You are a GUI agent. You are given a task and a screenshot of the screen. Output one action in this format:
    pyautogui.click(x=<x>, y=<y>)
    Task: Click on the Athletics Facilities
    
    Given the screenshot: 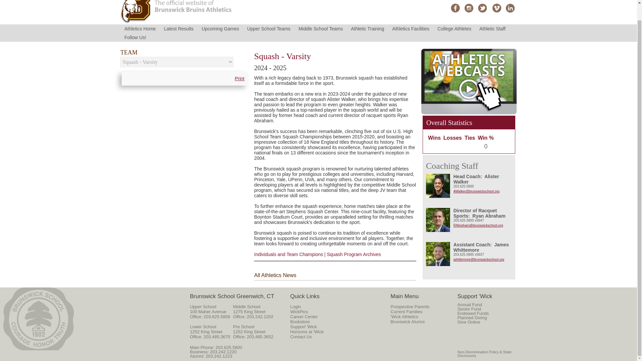 What is the action you would take?
    pyautogui.click(x=411, y=29)
    